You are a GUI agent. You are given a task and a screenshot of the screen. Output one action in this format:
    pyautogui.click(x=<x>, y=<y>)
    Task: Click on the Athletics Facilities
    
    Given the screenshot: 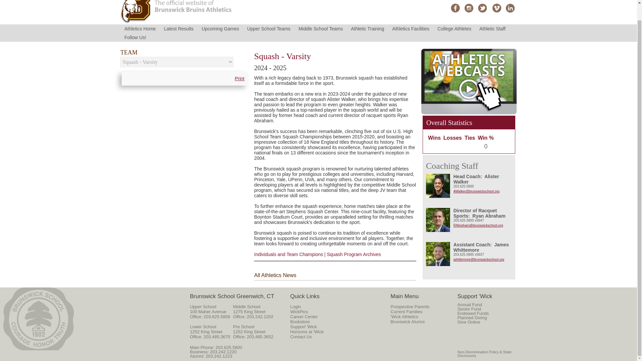 What is the action you would take?
    pyautogui.click(x=411, y=29)
    